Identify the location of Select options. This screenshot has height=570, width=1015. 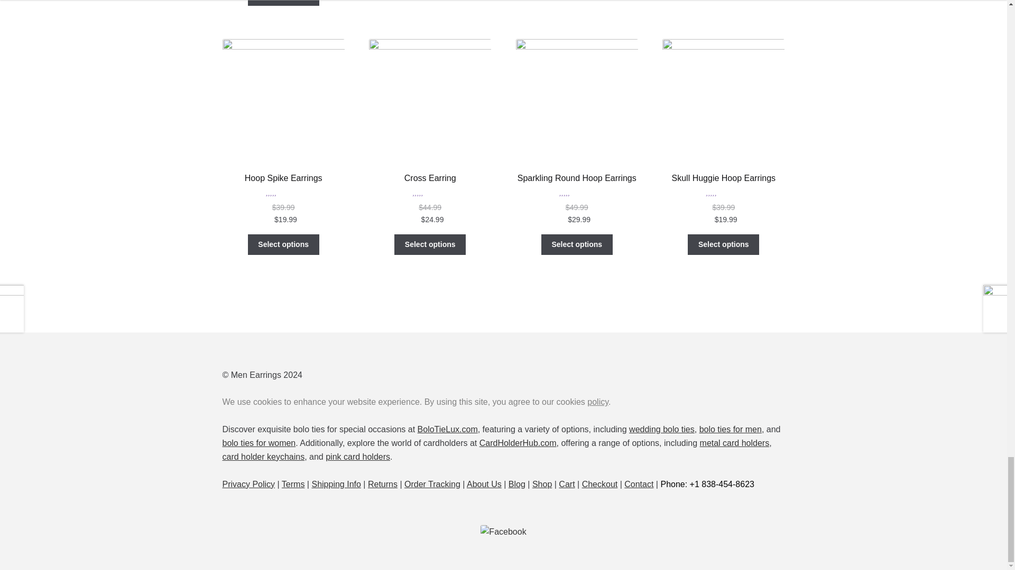
(283, 244).